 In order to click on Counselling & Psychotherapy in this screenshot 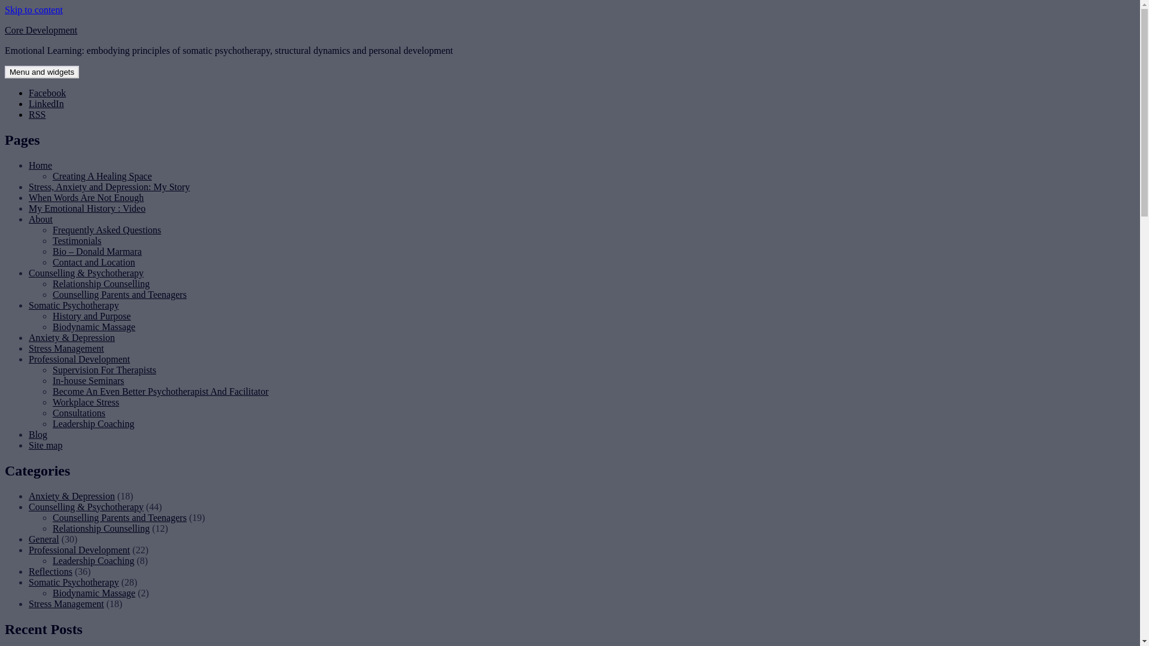, I will do `click(86, 273)`.